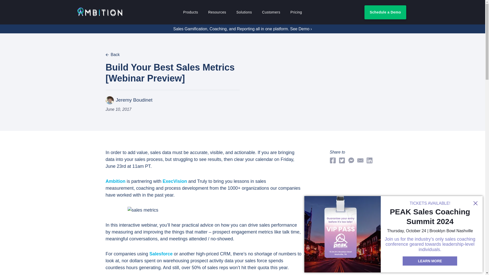 The width and height of the screenshot is (489, 275). Describe the element at coordinates (161, 254) in the screenshot. I see `Salesforce` at that location.